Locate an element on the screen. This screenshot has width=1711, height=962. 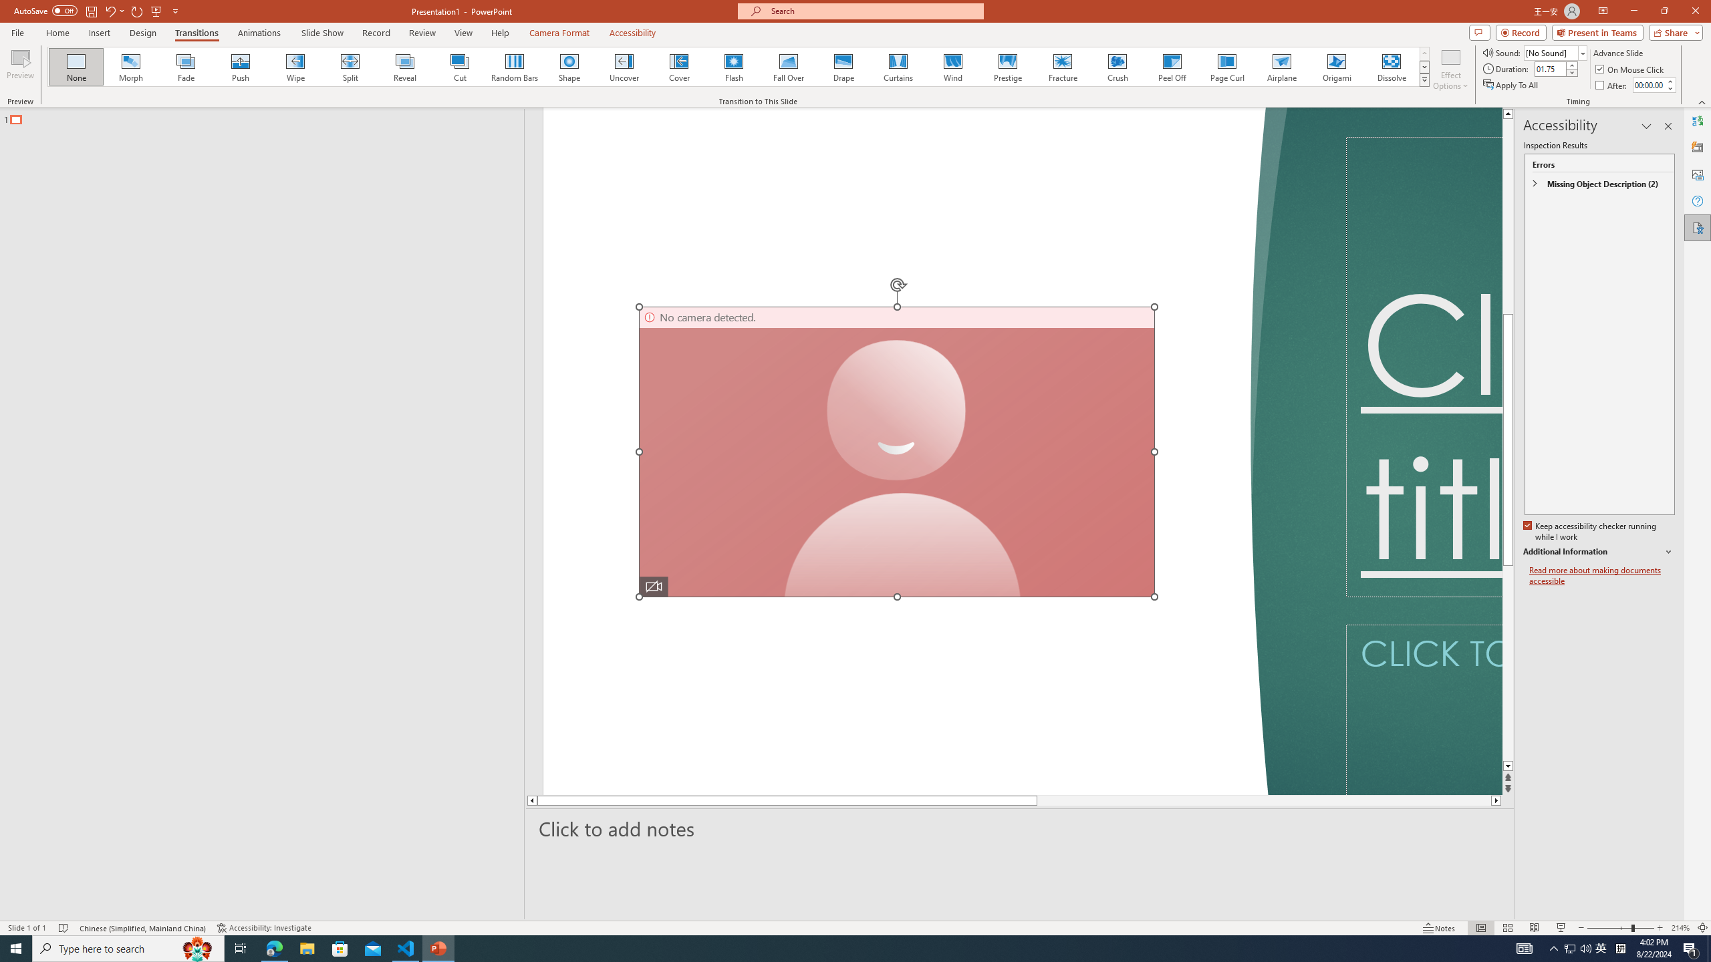
Rectangle is located at coordinates (255, 514).